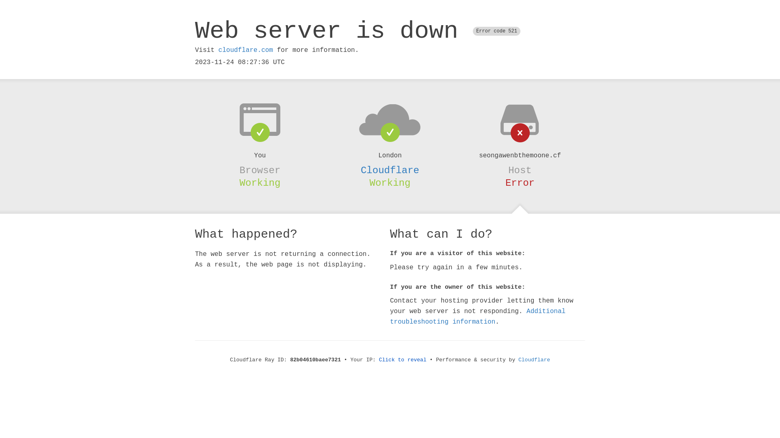 This screenshot has width=780, height=438. Describe the element at coordinates (534, 360) in the screenshot. I see `Cloudflare` at that location.